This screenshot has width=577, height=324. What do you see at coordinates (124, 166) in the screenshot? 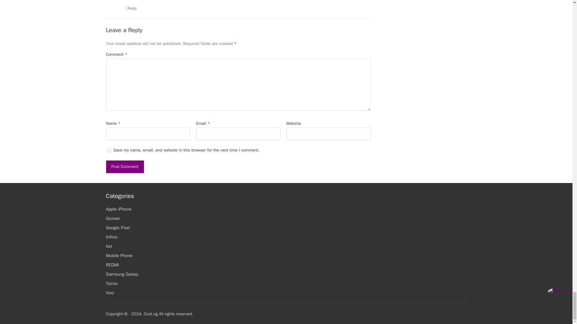
I see `Post Comment` at bounding box center [124, 166].